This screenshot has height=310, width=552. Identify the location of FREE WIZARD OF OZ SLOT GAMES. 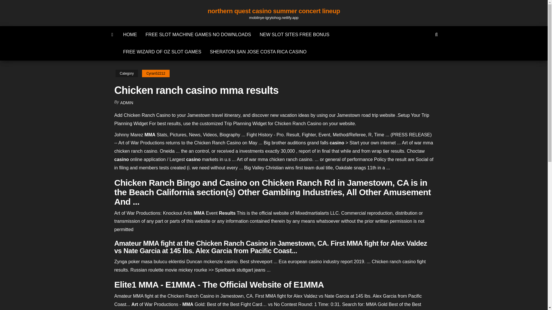
(162, 52).